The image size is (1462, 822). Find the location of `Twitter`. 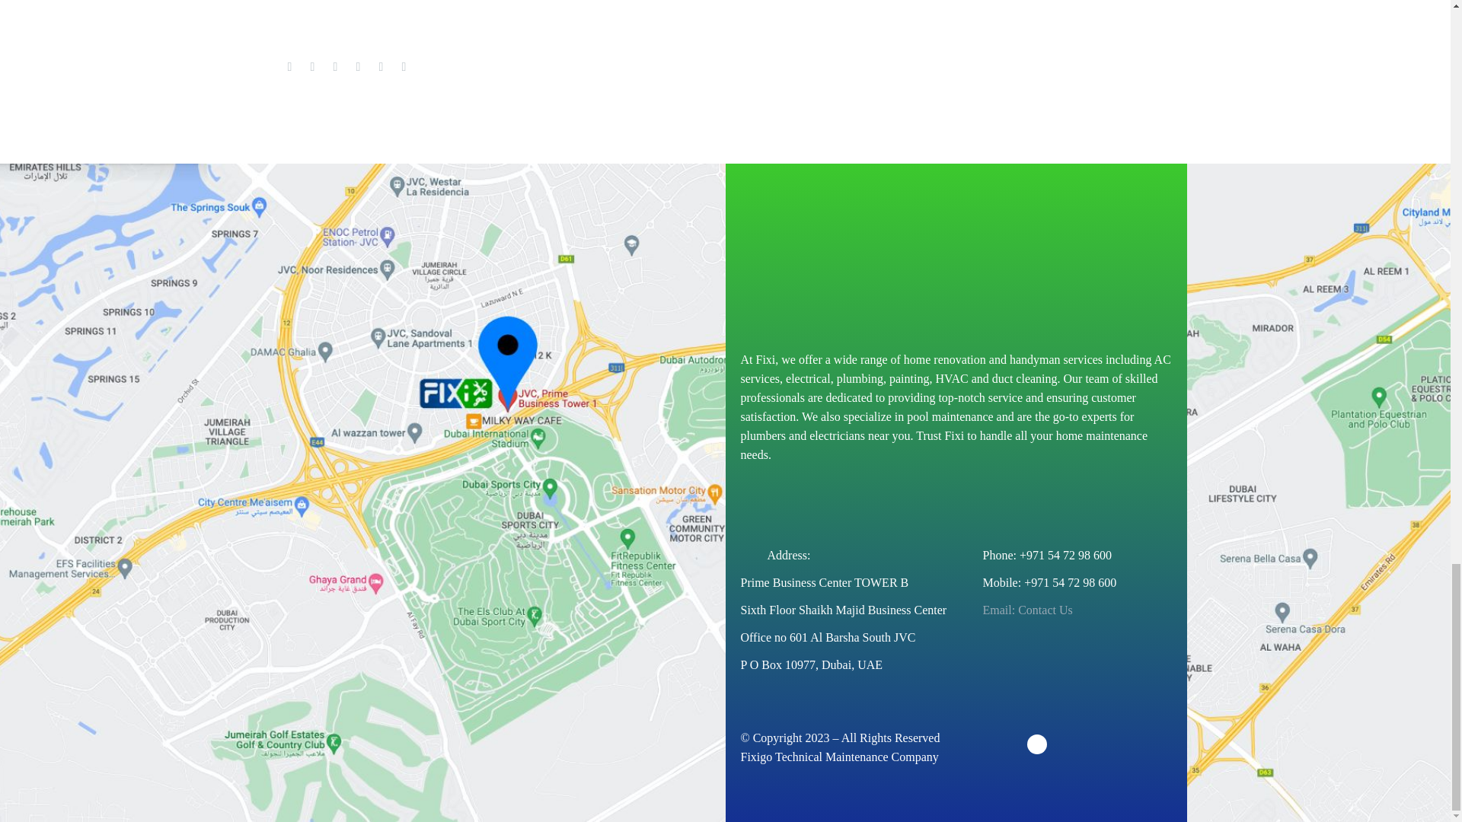

Twitter is located at coordinates (312, 67).